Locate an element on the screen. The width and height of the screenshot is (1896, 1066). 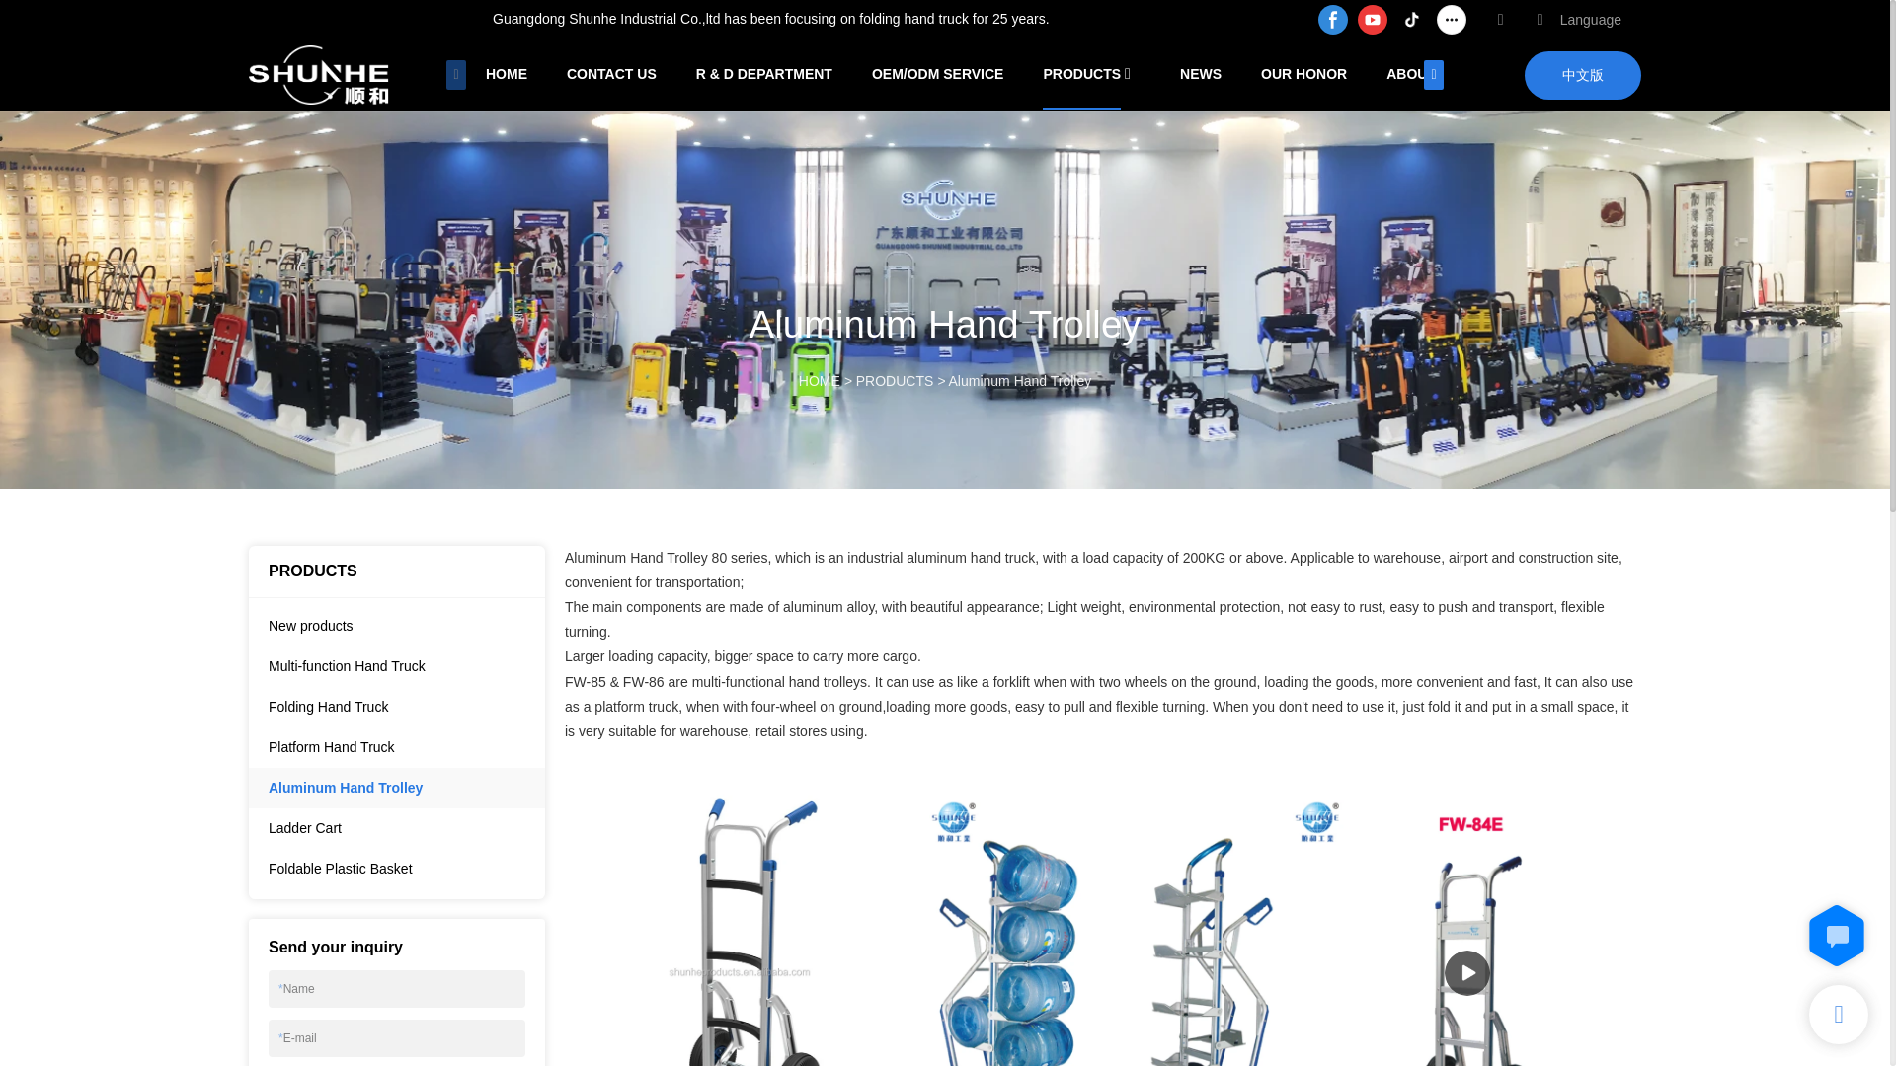
tiktok is located at coordinates (1411, 20).